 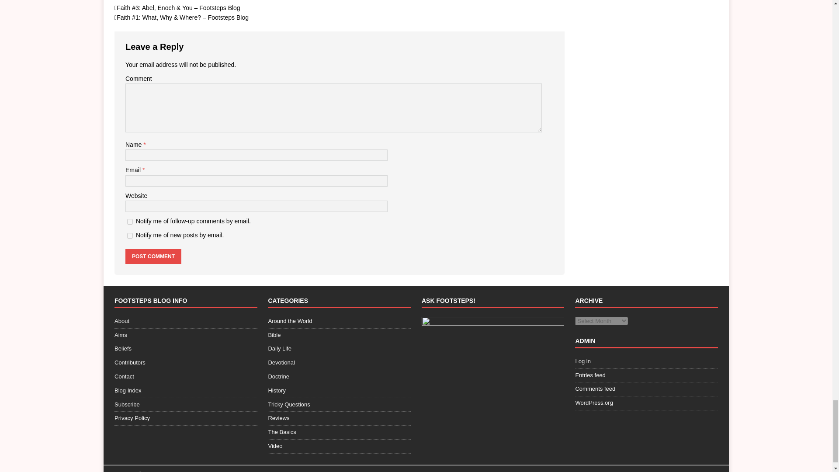 I want to click on Post Comment, so click(x=153, y=256).